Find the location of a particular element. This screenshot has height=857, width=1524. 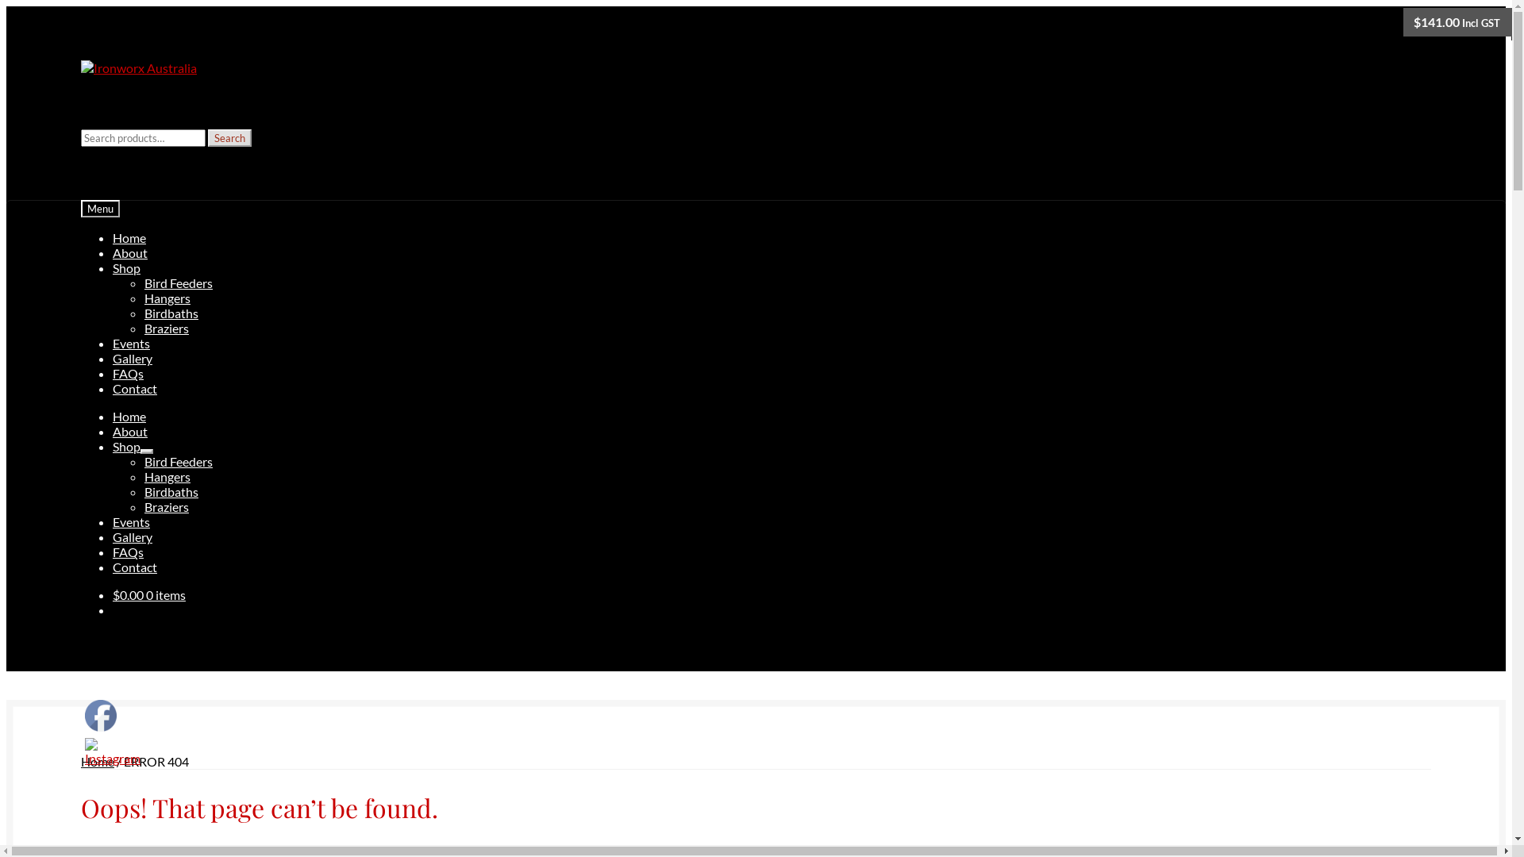

Hangers is located at coordinates (167, 476).